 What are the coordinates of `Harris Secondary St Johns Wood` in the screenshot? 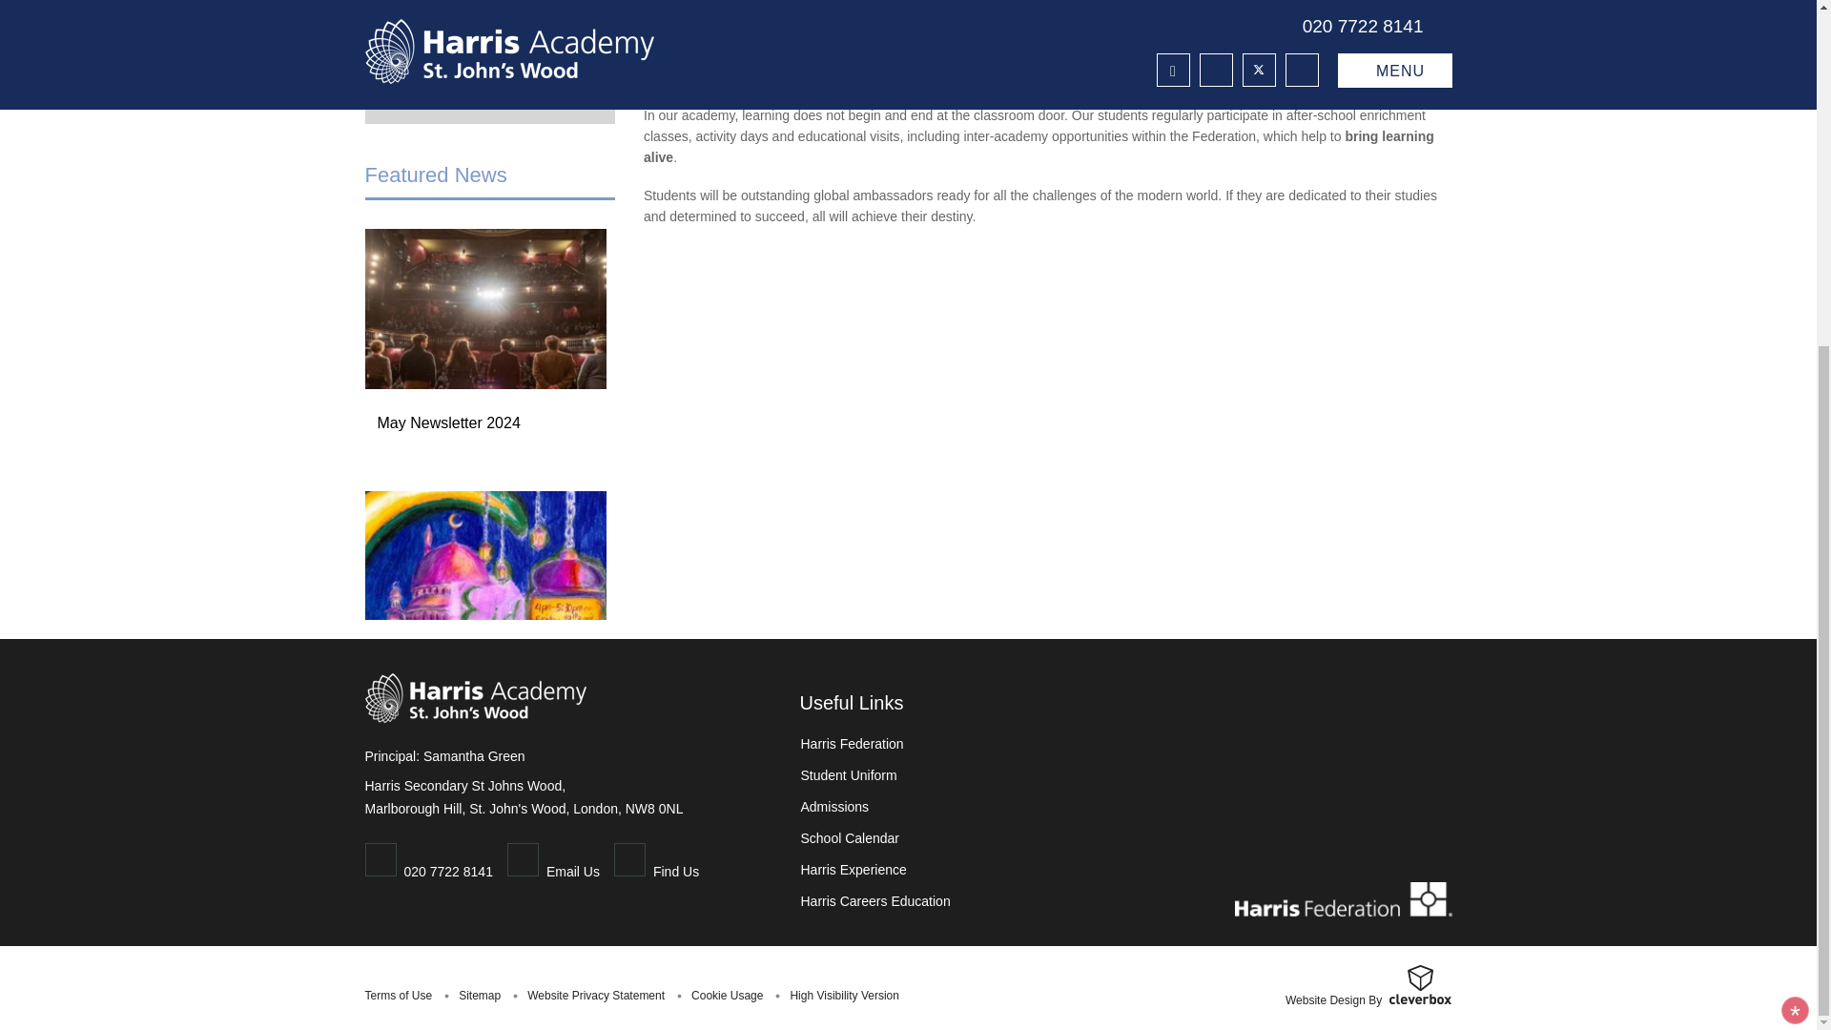 It's located at (475, 700).